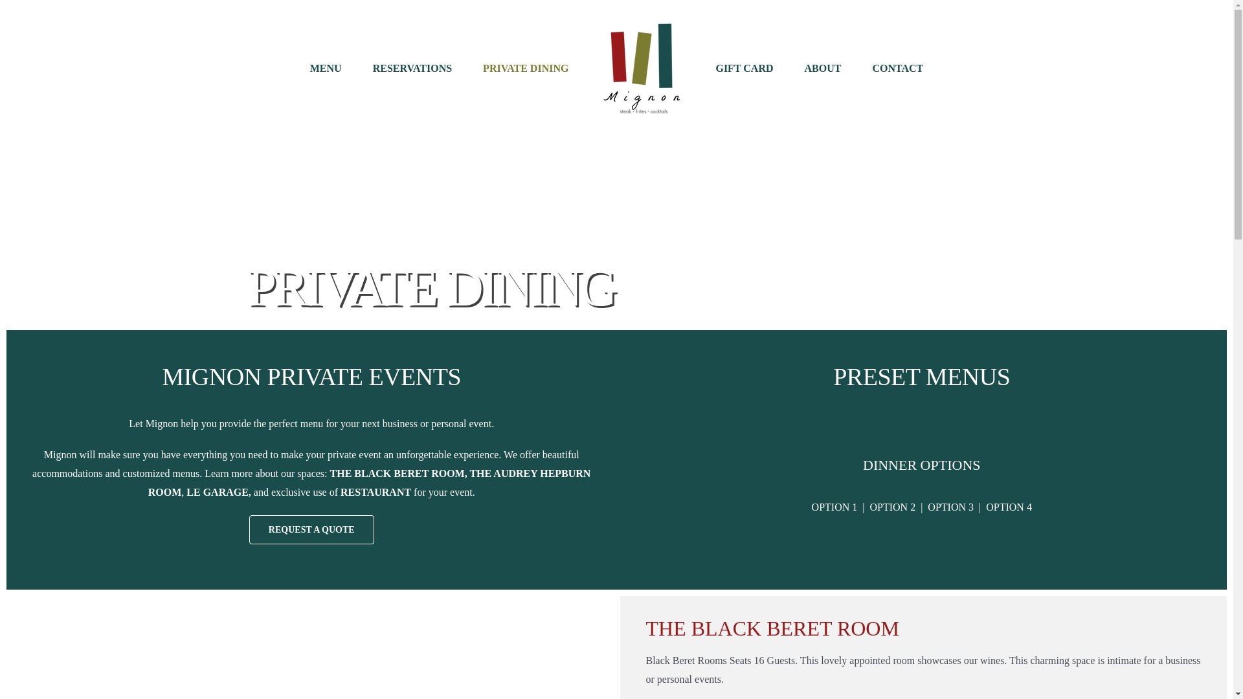 This screenshot has width=1243, height=699. Describe the element at coordinates (745, 68) in the screenshot. I see `GIFT CARD` at that location.